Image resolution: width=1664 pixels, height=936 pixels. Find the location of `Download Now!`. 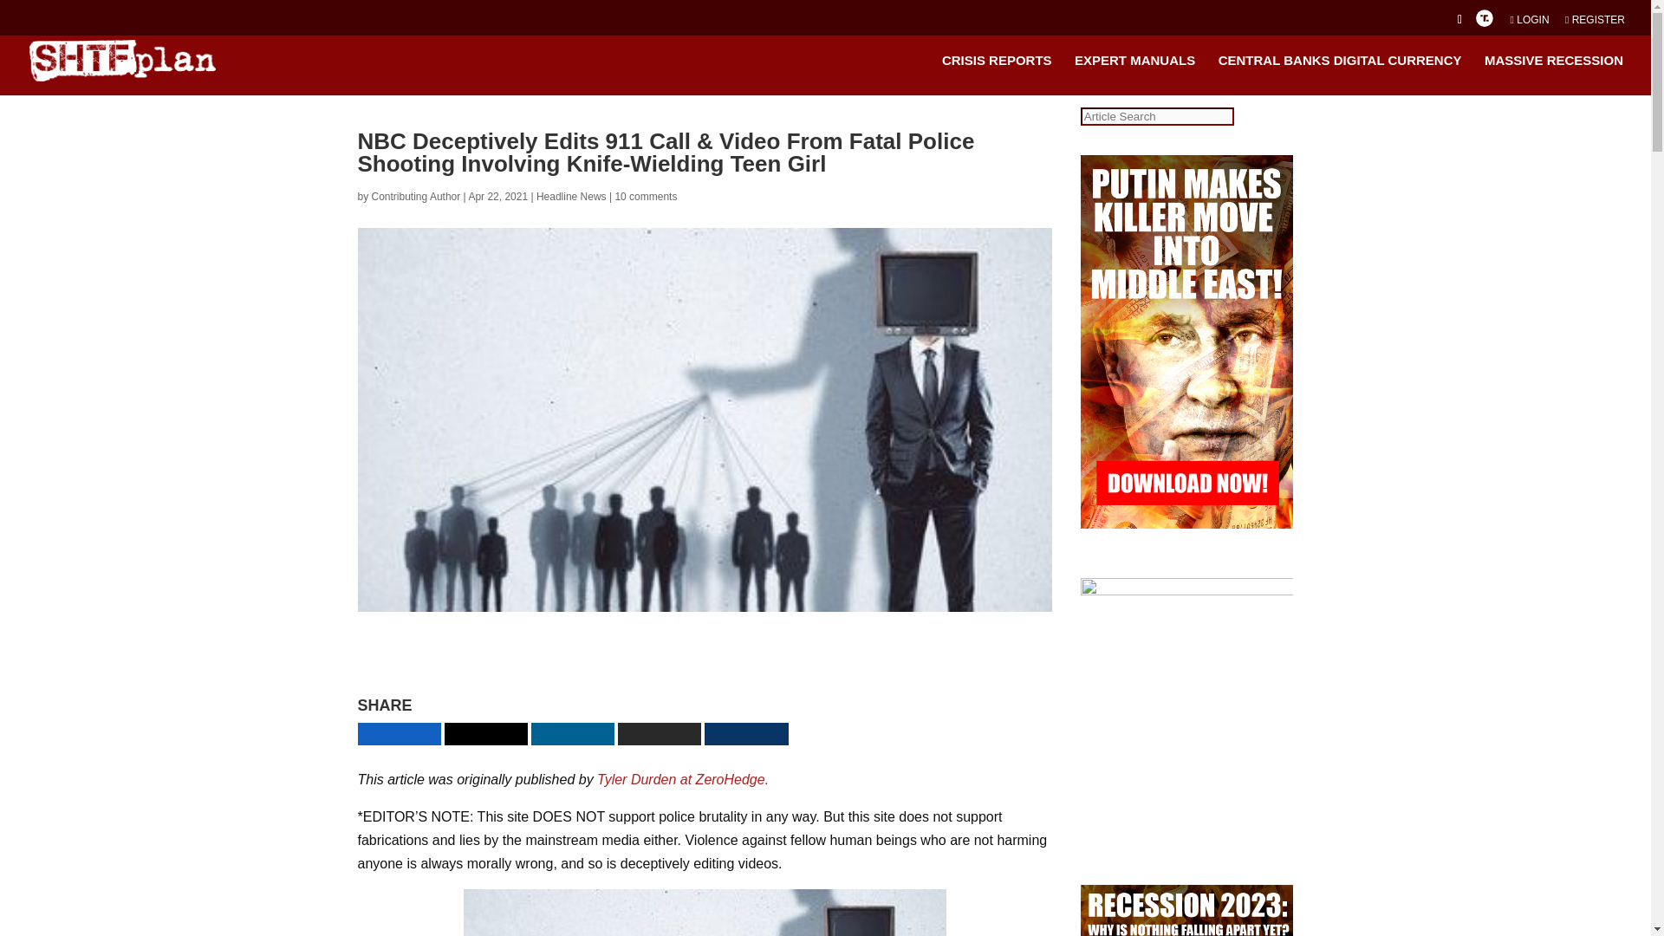

Download Now! is located at coordinates (877, 664).